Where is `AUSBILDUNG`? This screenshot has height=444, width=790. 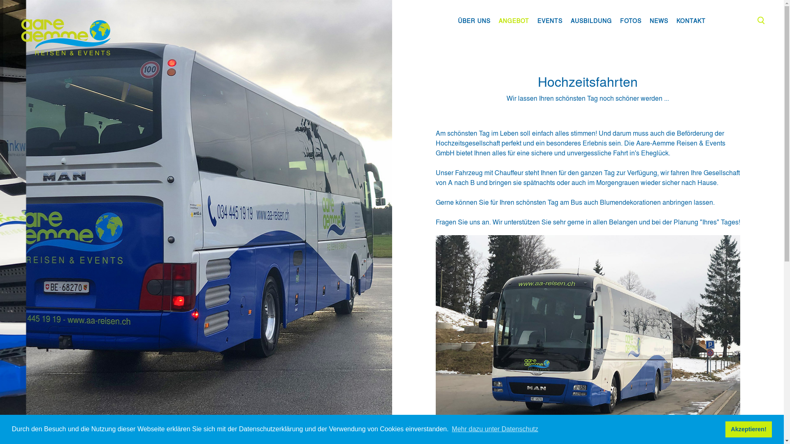
AUSBILDUNG is located at coordinates (591, 21).